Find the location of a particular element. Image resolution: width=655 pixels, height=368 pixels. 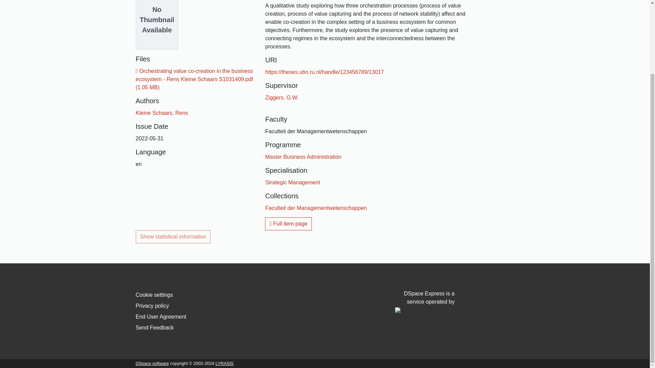

DSpace software is located at coordinates (152, 363).